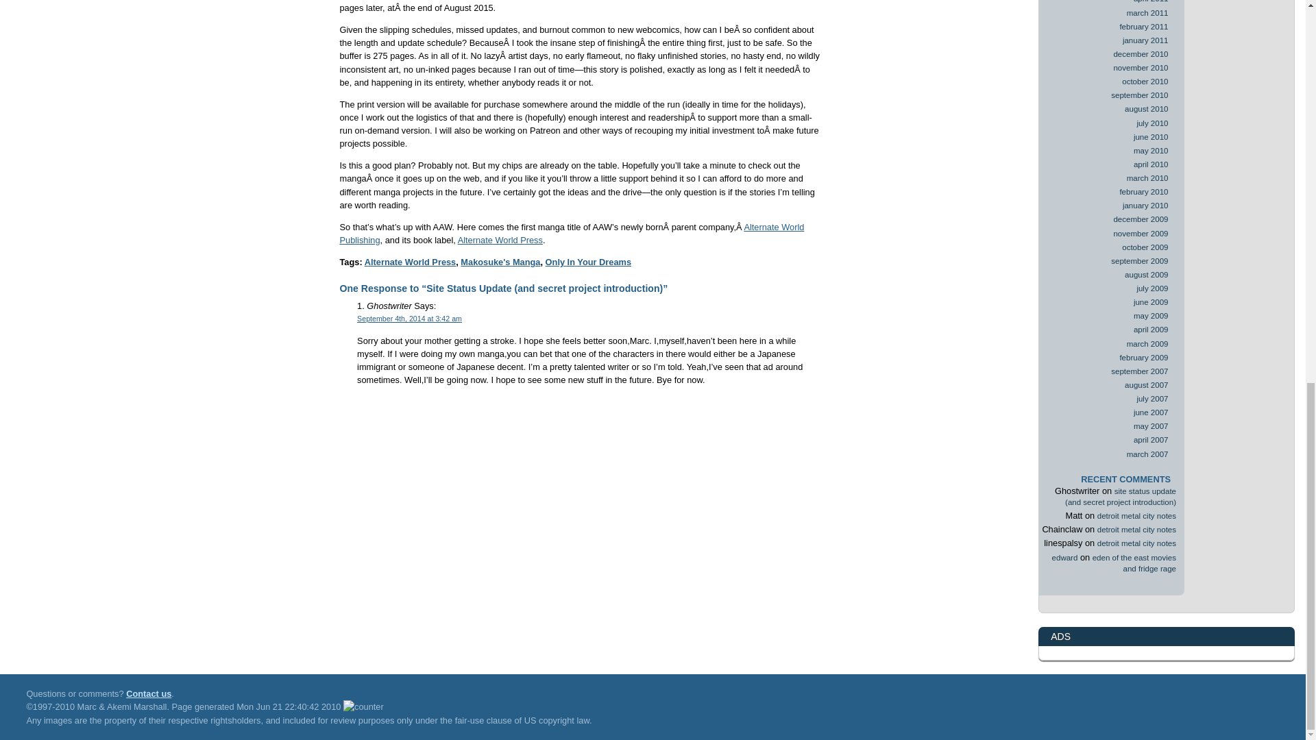 The image size is (1316, 740). Describe the element at coordinates (500, 240) in the screenshot. I see `Alternate World Press` at that location.